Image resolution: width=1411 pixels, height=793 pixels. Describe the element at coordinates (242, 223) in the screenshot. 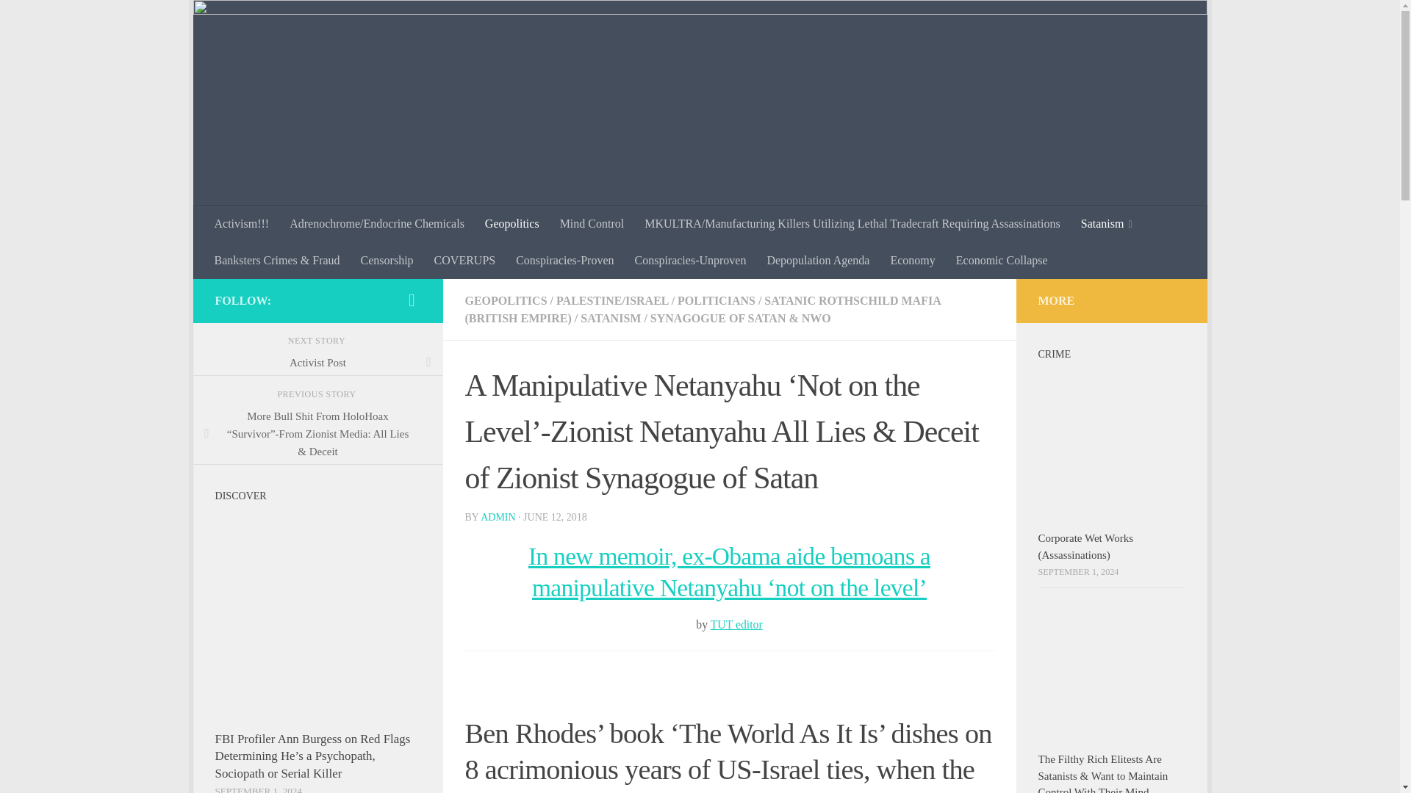

I see `Activism!!!` at that location.